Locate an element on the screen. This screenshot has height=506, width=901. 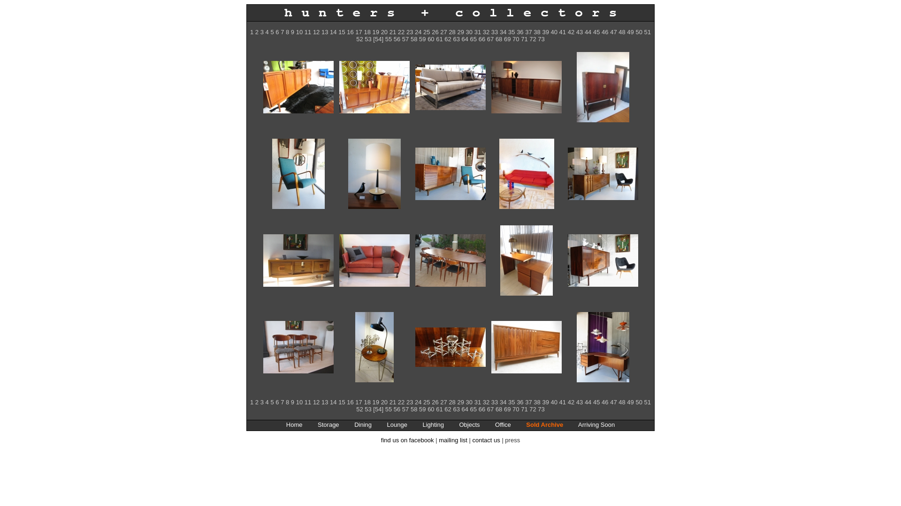
Lounge is located at coordinates (397, 424).